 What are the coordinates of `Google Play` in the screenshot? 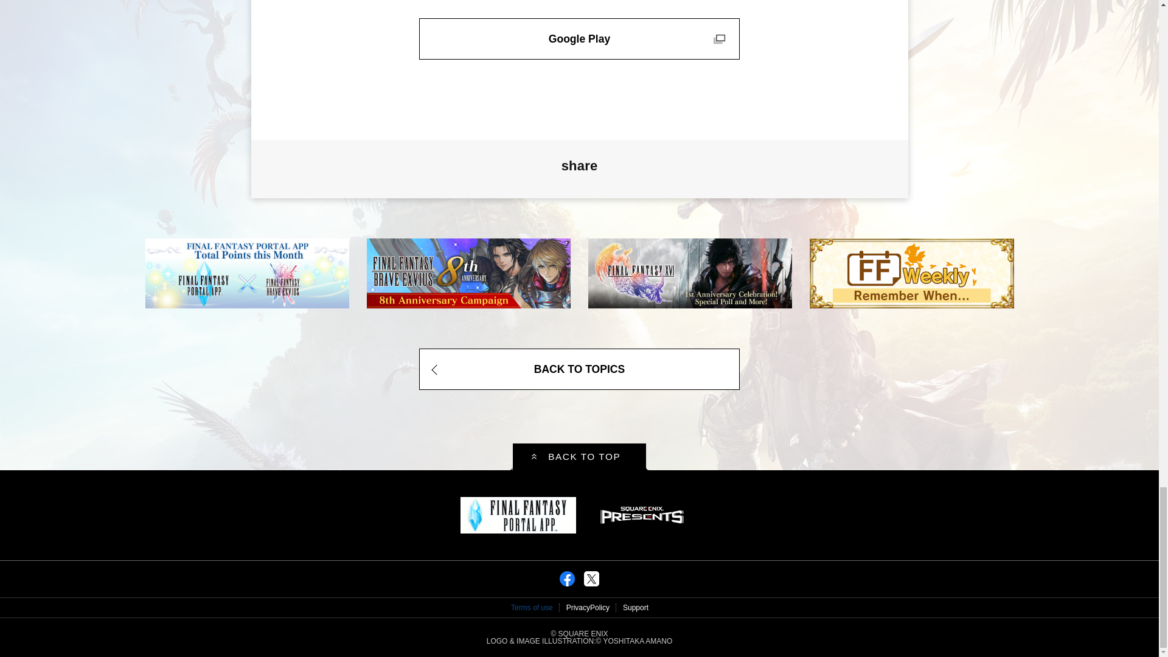 It's located at (579, 39).